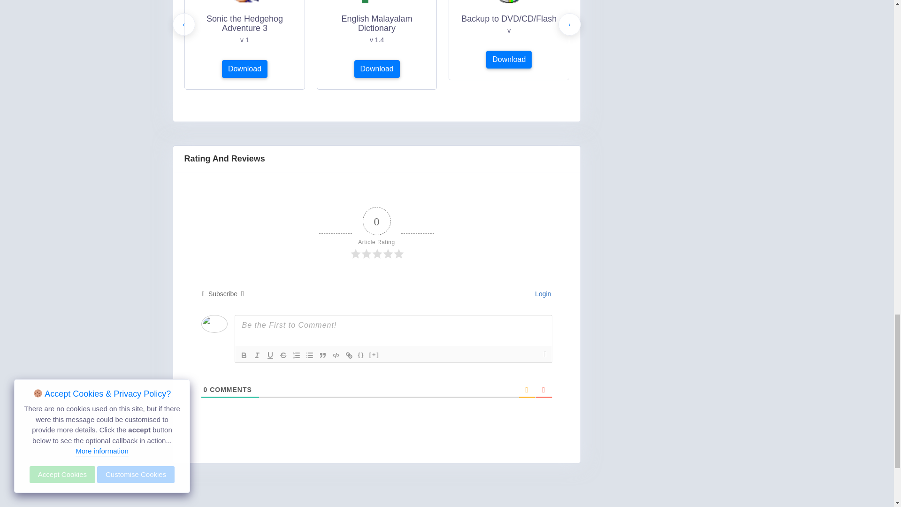 This screenshot has height=507, width=901. I want to click on Underline, so click(270, 355).